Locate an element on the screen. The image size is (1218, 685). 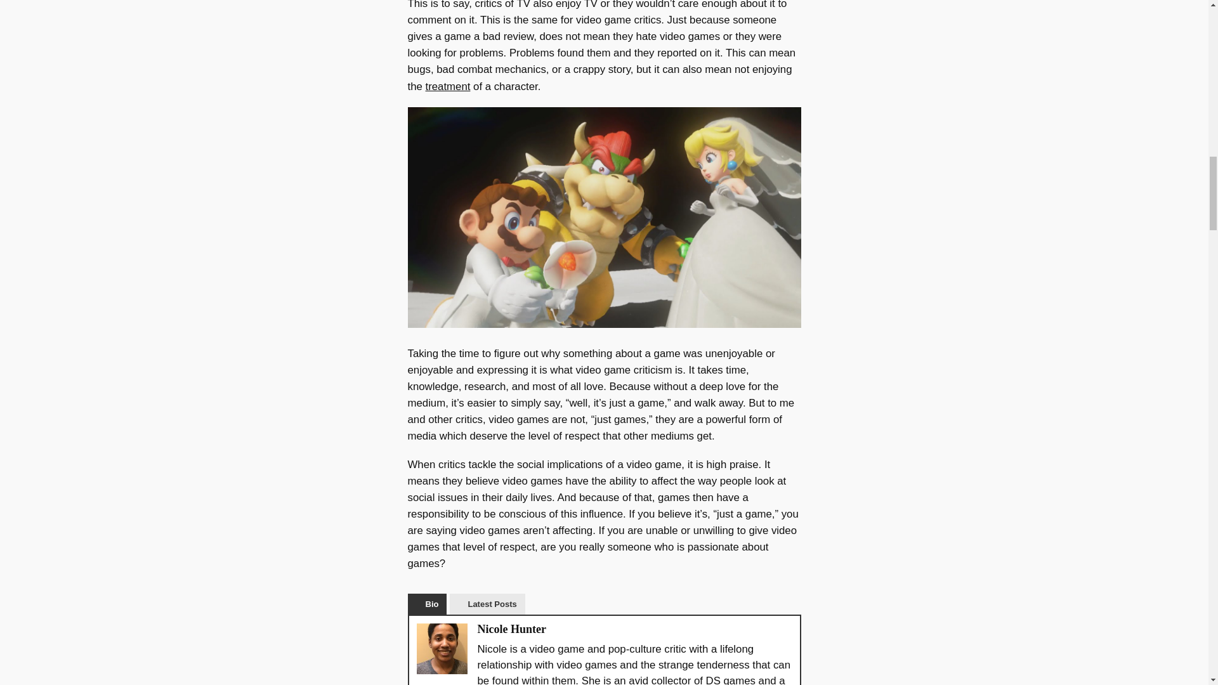
Nicole Hunter is located at coordinates (511, 629).